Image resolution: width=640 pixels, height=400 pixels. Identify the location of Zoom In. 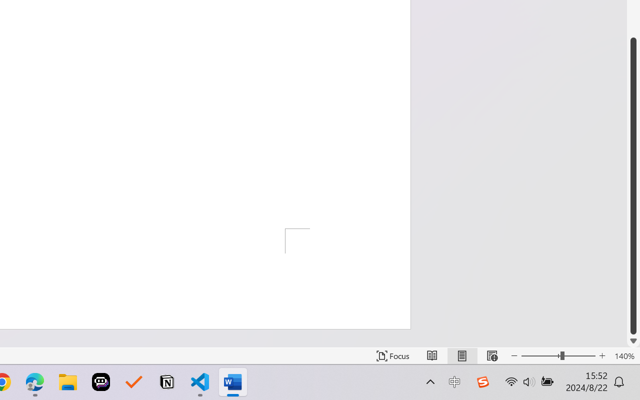
(602, 356).